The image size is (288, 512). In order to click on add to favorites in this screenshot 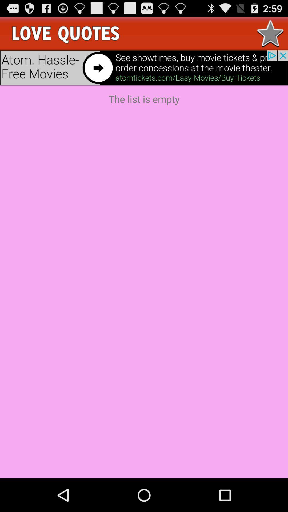, I will do `click(270, 34)`.